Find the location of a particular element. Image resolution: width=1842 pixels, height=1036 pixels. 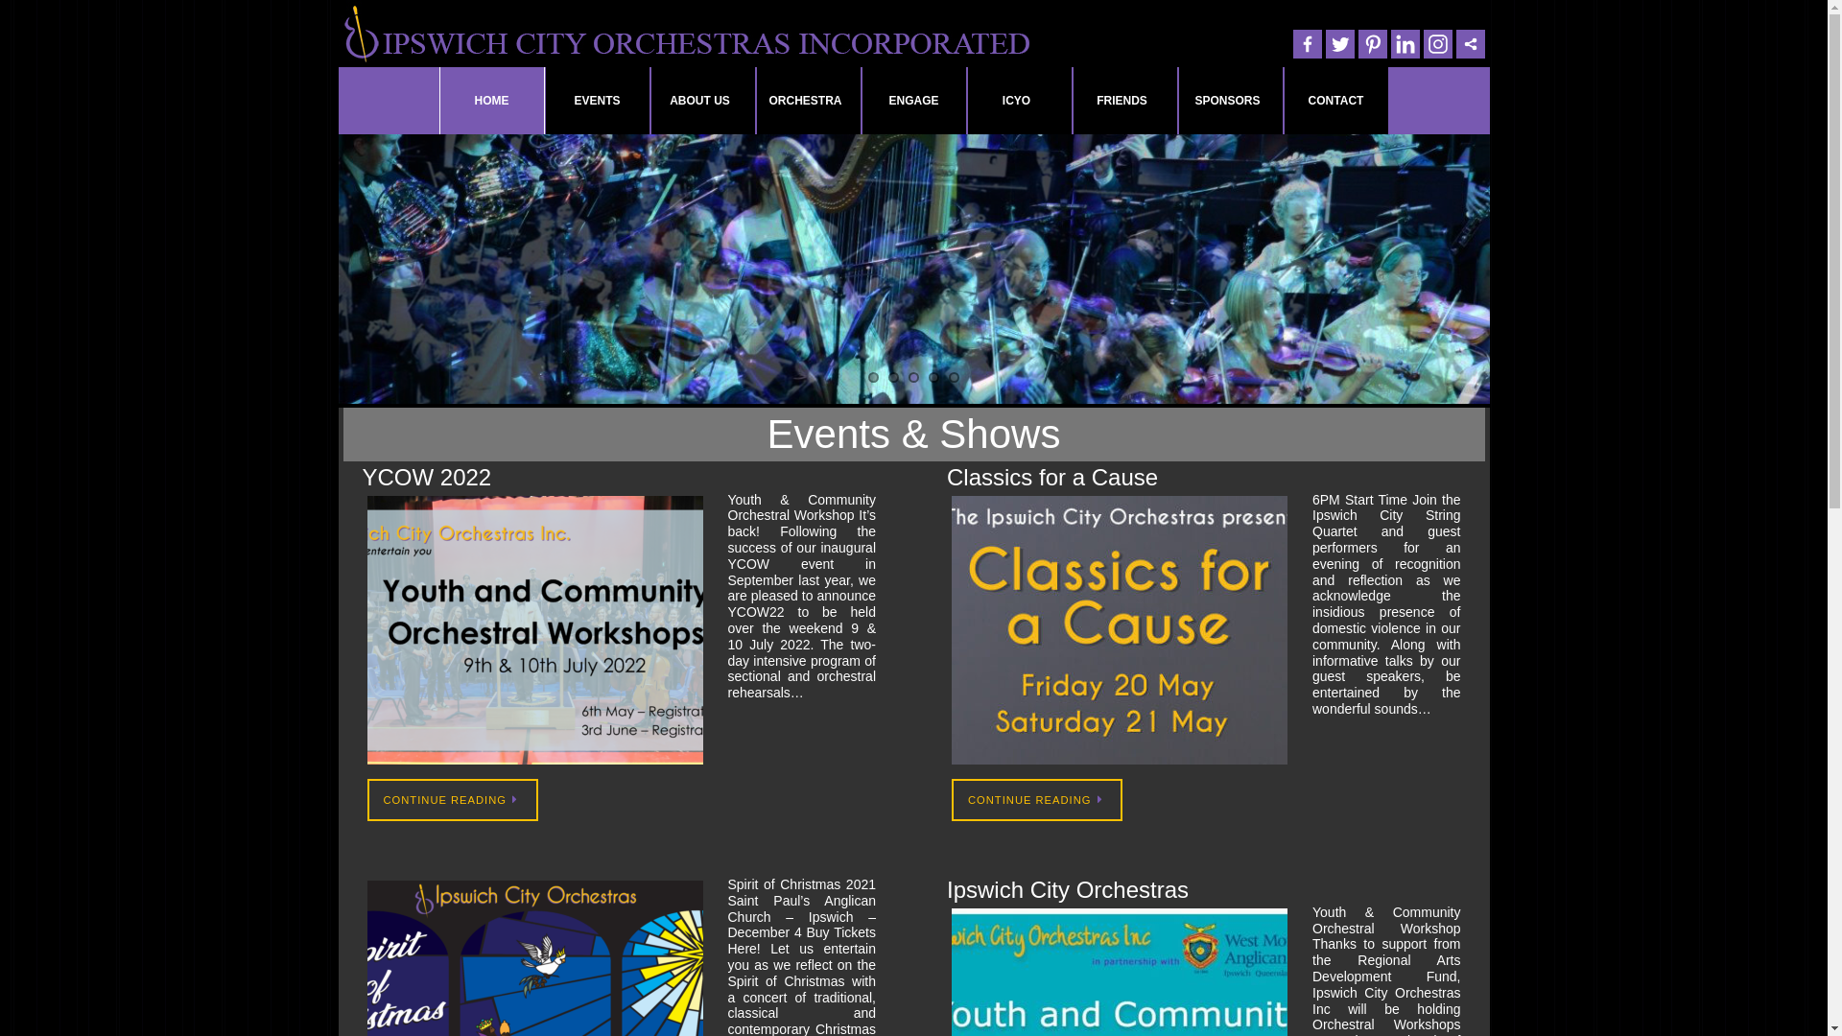

Ipswich City Orchestras is located at coordinates (1068, 890).